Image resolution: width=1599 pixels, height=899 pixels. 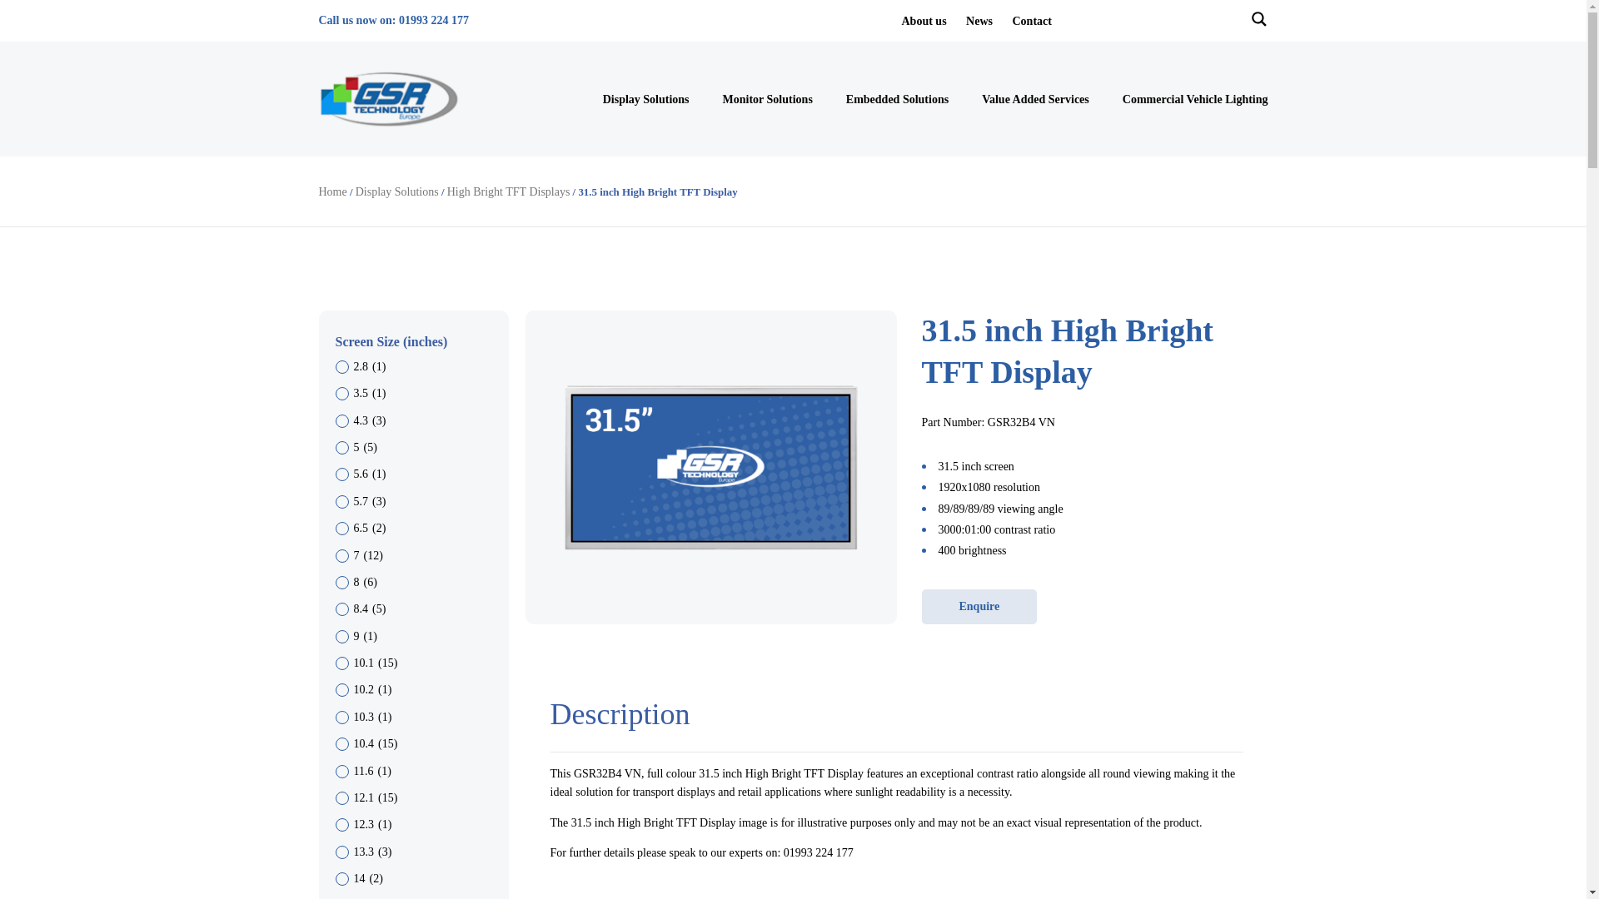 I want to click on Display Solutions, so click(x=396, y=191).